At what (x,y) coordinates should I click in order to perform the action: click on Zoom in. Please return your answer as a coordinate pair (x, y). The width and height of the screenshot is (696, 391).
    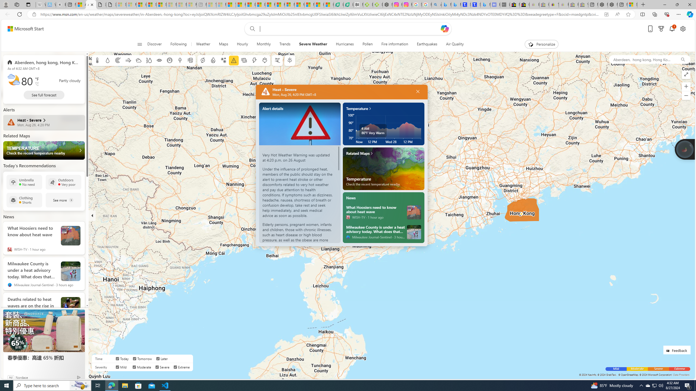
    Looking at the image, I should click on (686, 86).